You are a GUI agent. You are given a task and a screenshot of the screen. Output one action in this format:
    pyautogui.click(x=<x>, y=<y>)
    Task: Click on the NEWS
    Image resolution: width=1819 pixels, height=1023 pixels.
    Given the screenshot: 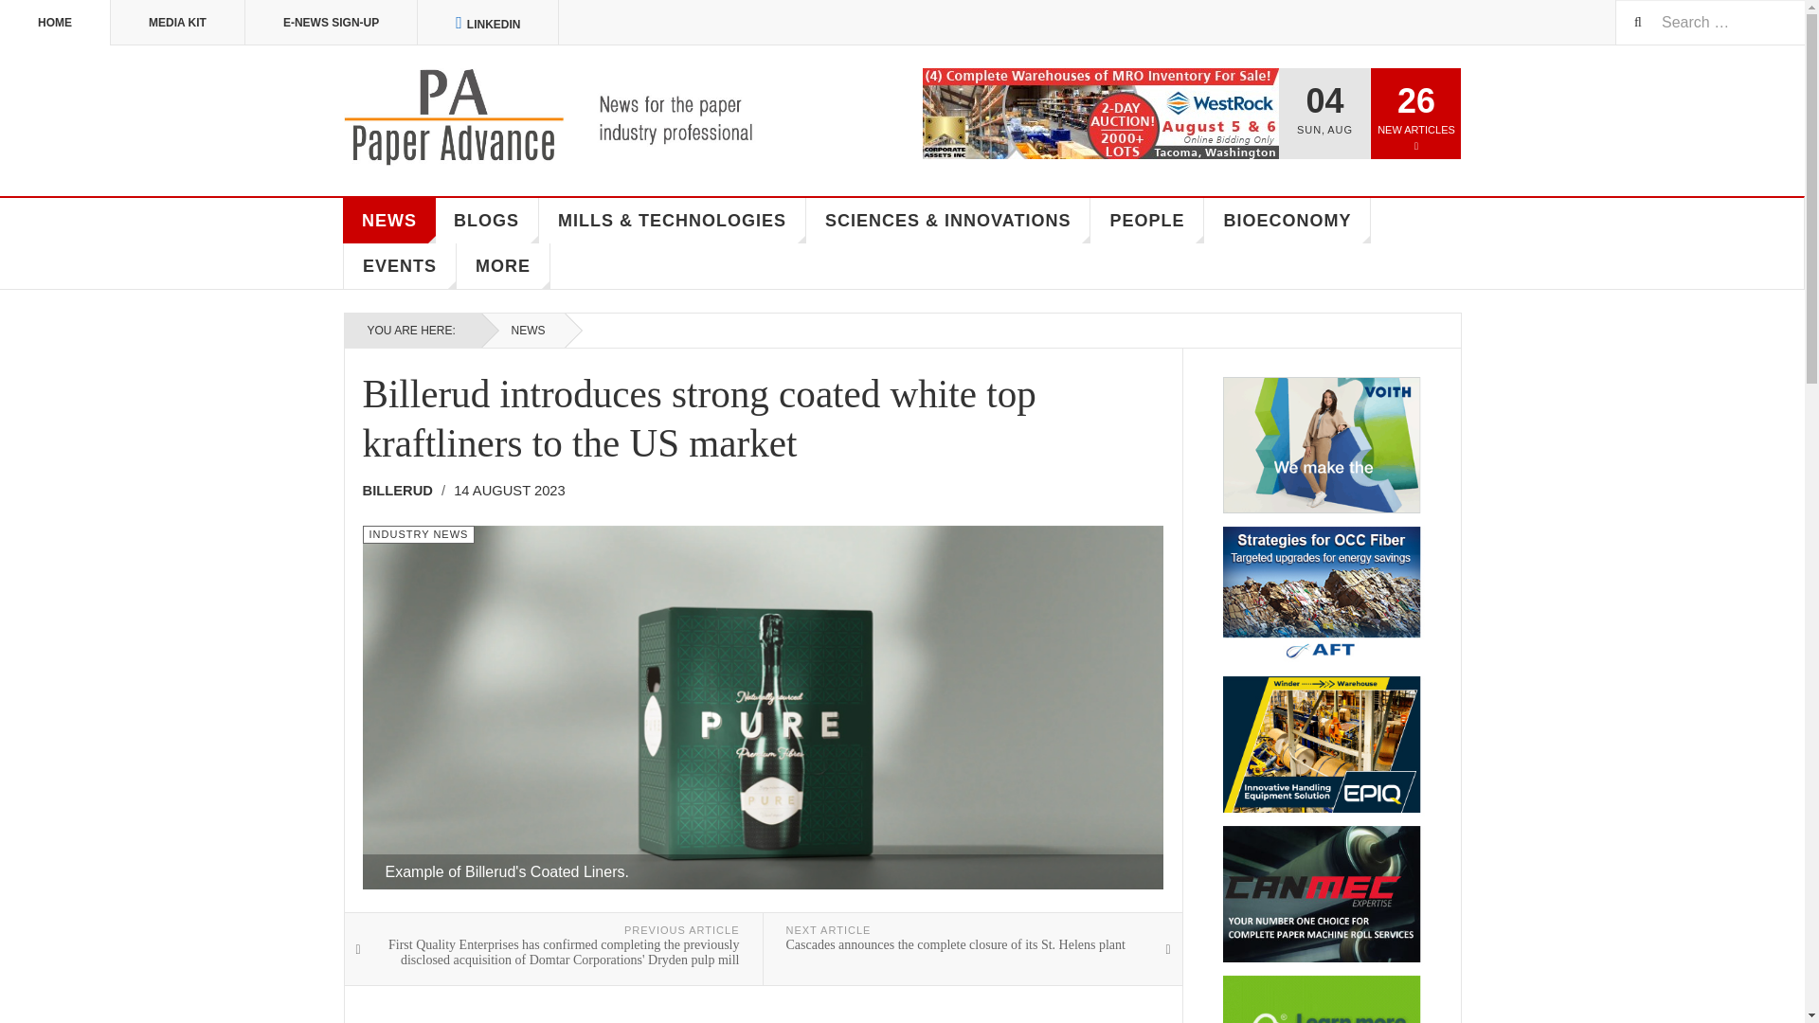 What is the action you would take?
    pyautogui.click(x=389, y=221)
    